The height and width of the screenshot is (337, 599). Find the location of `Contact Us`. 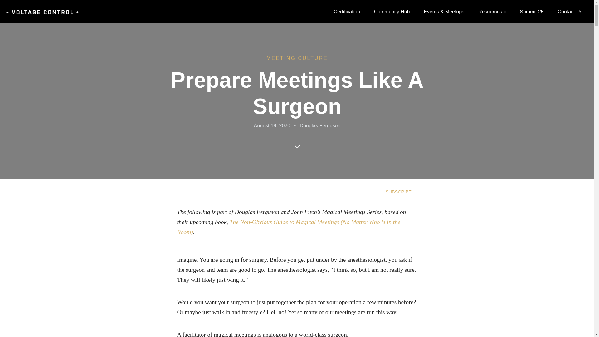

Contact Us is located at coordinates (570, 12).